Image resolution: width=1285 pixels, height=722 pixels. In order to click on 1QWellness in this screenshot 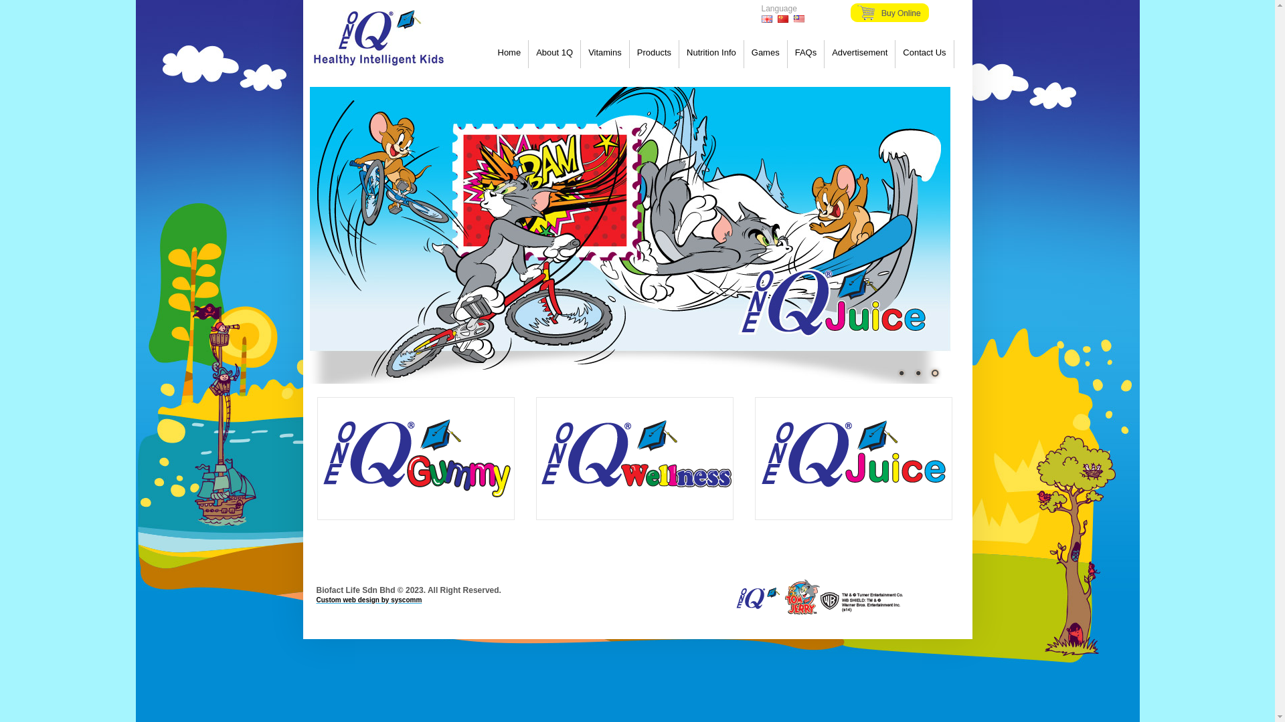, I will do `click(634, 459)`.